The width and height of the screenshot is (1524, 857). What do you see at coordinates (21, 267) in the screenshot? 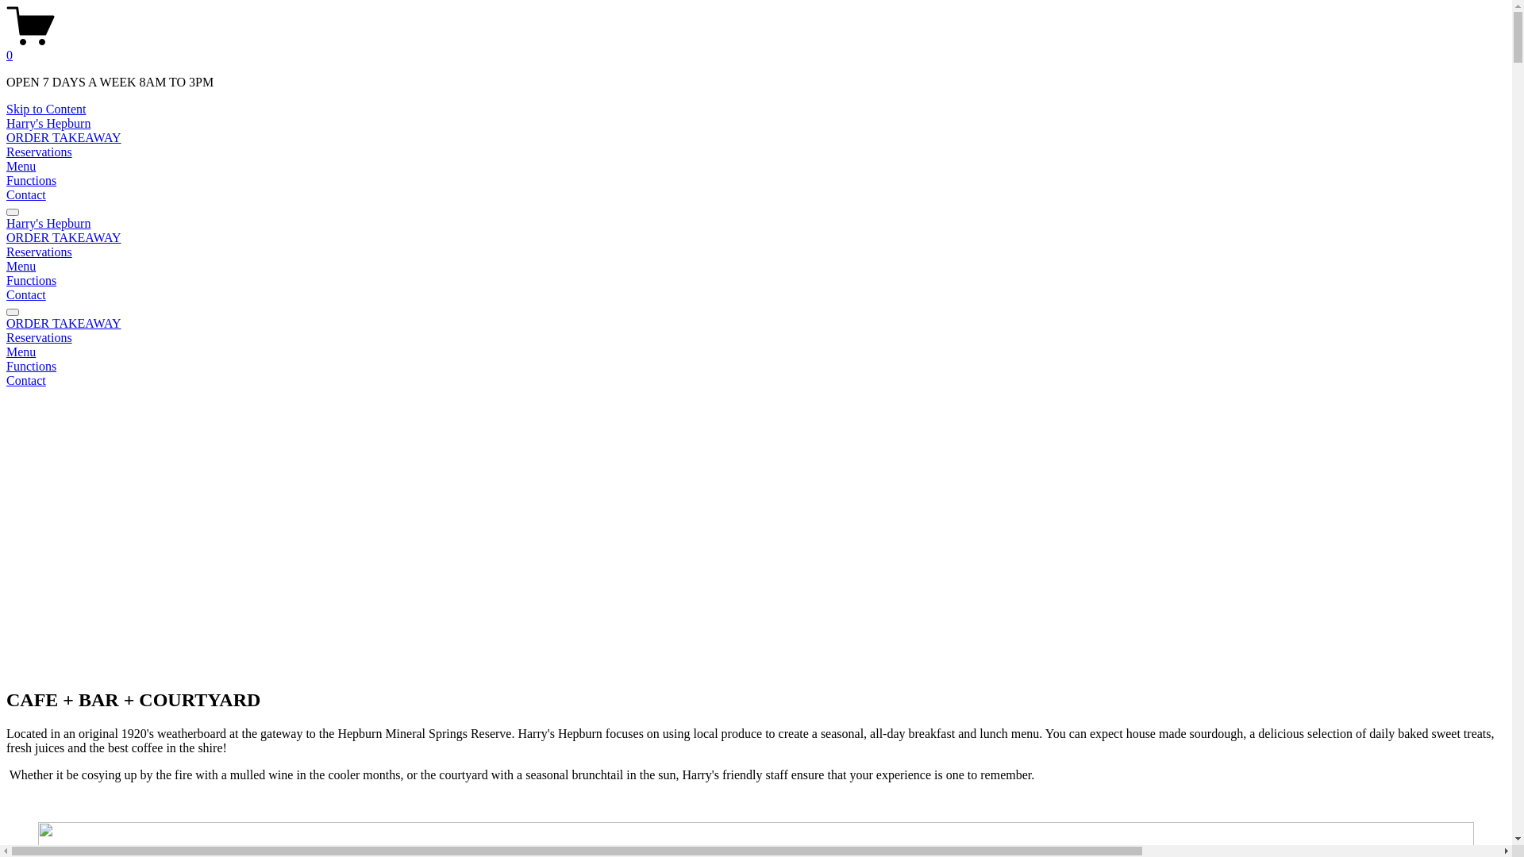
I see `Menu` at bounding box center [21, 267].